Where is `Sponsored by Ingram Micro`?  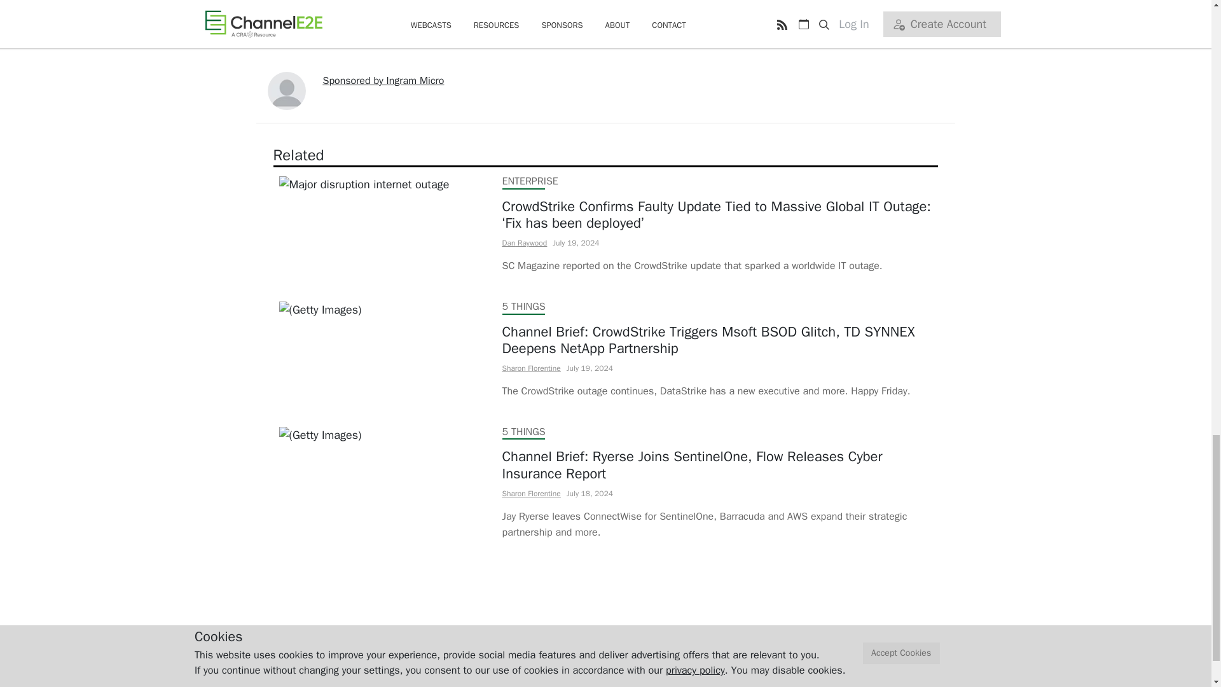
Sponsored by Ingram Micro is located at coordinates (383, 80).